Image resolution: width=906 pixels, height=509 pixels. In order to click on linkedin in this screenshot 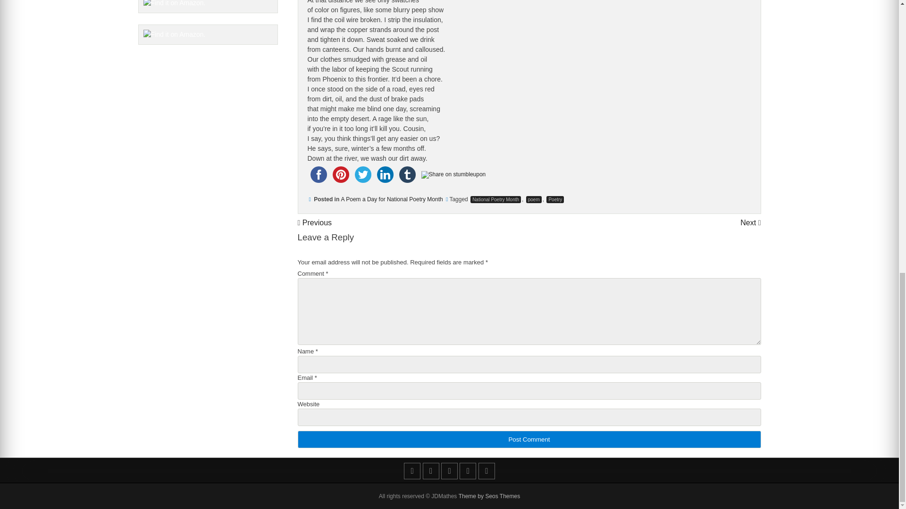, I will do `click(385, 174)`.